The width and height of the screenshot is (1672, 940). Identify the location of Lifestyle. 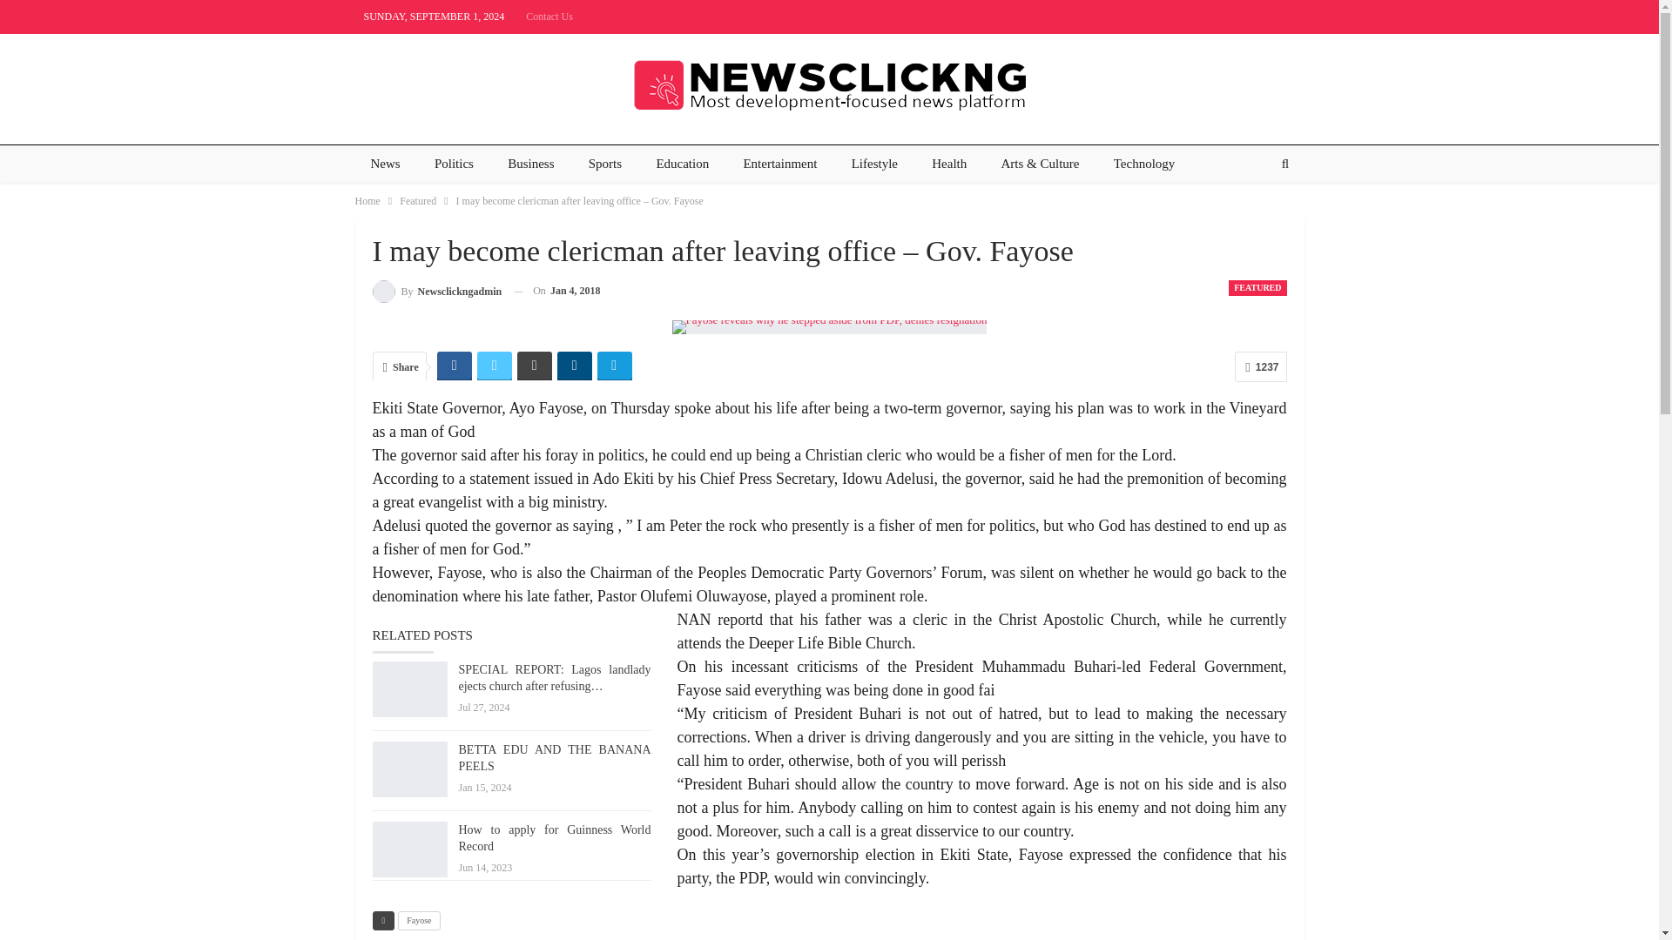
(874, 164).